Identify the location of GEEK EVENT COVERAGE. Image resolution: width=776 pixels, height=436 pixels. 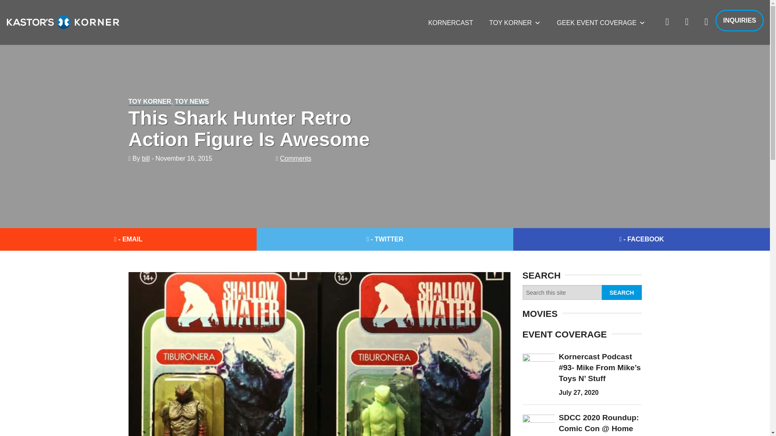
(601, 23).